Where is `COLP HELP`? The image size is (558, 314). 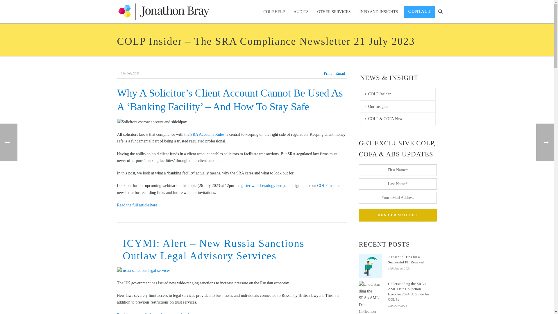 COLP HELP is located at coordinates (274, 12).